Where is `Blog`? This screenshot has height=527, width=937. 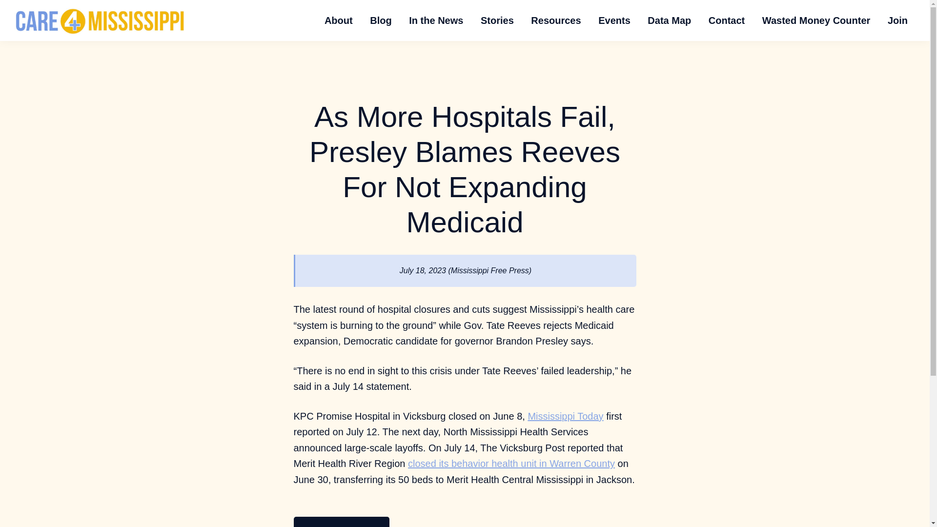 Blog is located at coordinates (381, 20).